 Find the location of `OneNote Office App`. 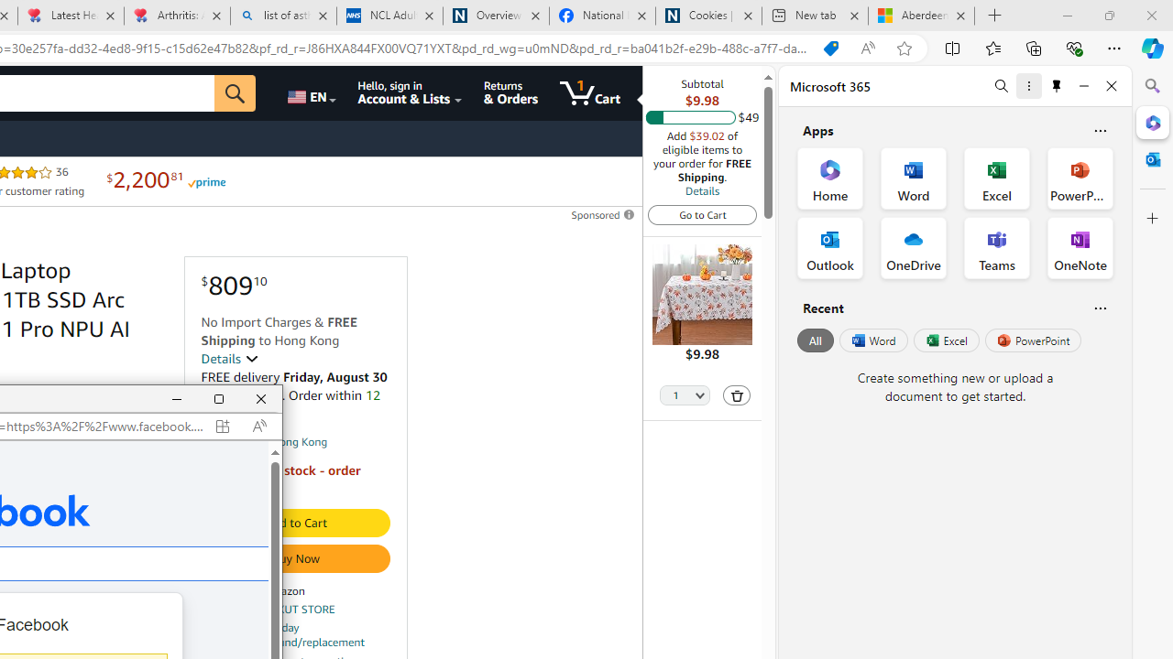

OneNote Office App is located at coordinates (1080, 247).